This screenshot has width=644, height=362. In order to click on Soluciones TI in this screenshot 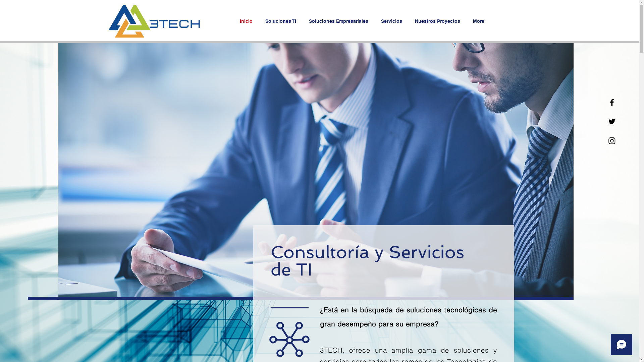, I will do `click(282, 21)`.